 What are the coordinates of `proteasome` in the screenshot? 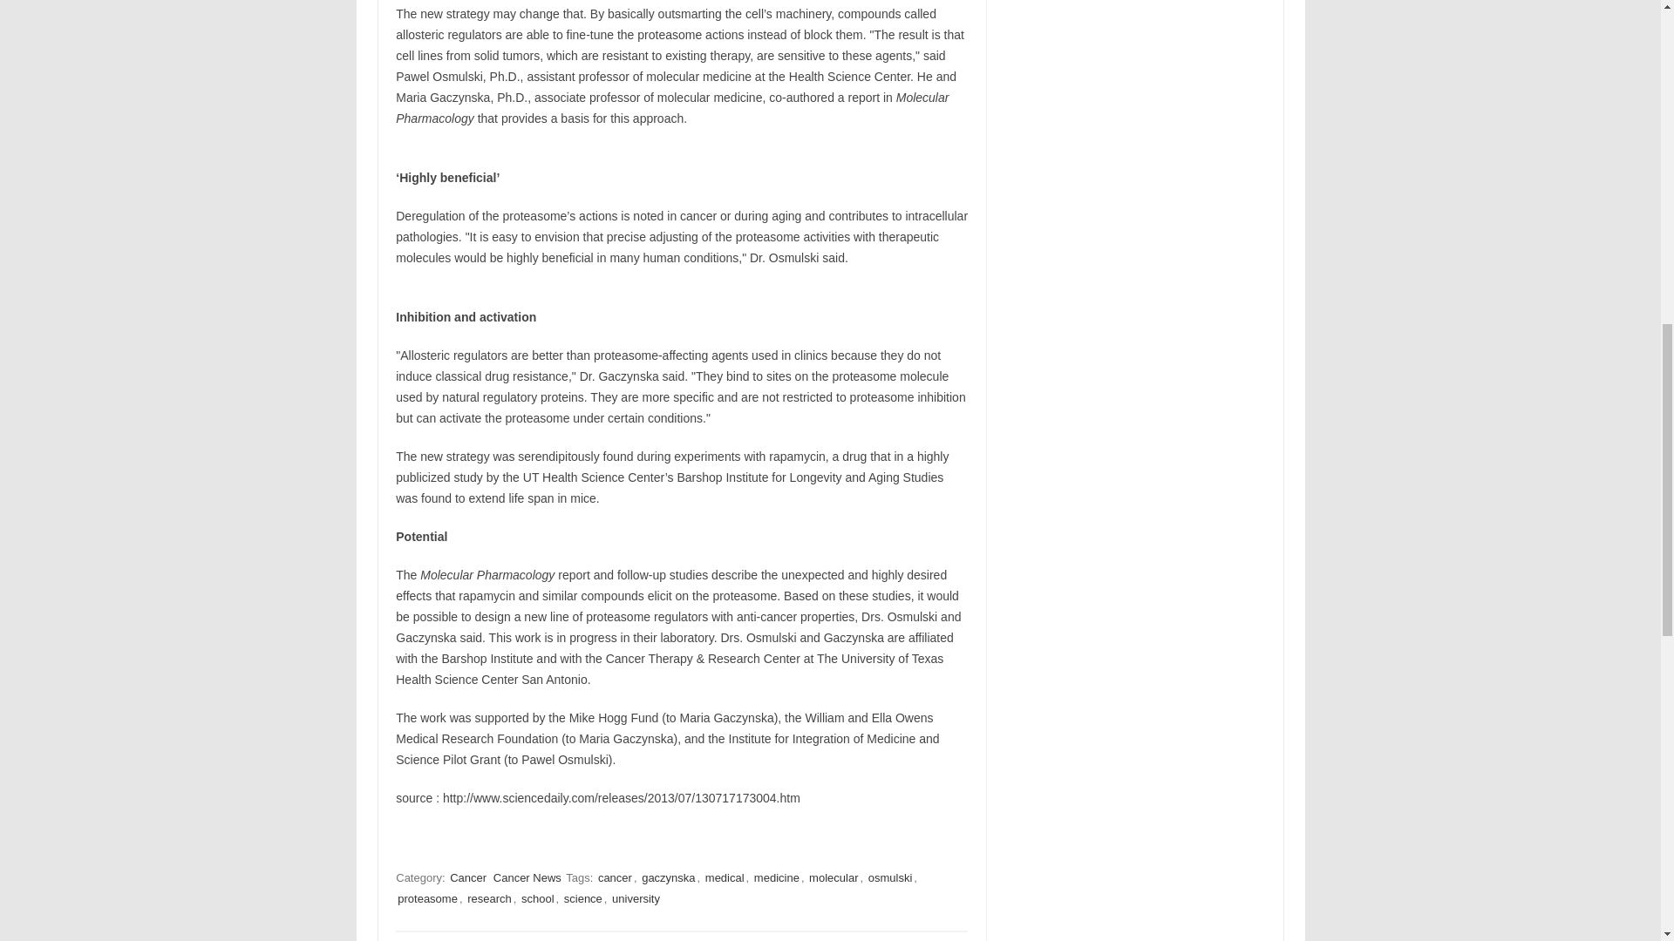 It's located at (427, 898).